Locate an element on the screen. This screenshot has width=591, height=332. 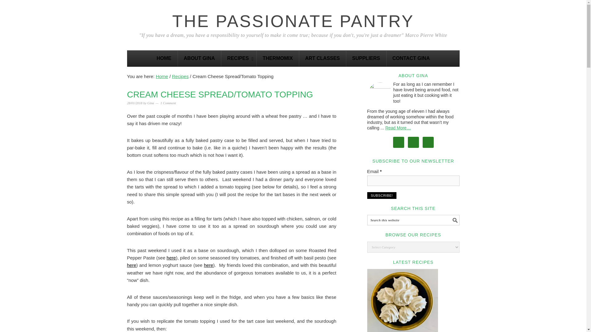
ABOUT GINA is located at coordinates (199, 58).